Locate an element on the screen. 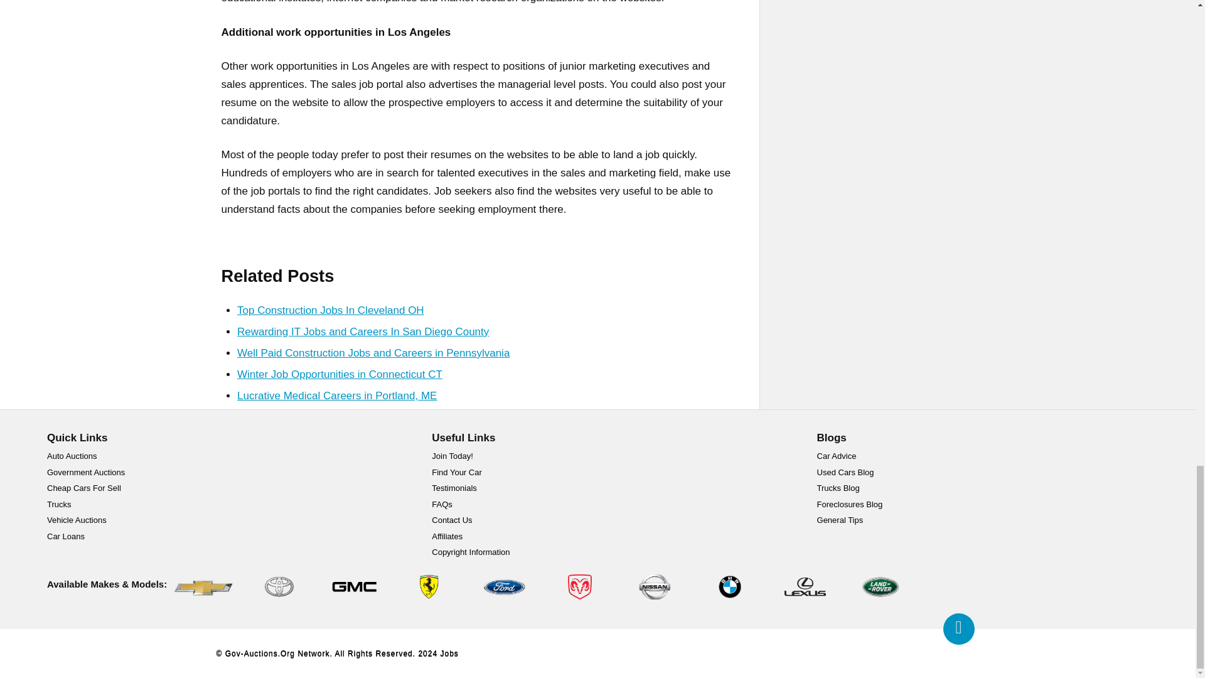  Rewarding IT Jobs and Careers In San Diego County is located at coordinates (363, 331).